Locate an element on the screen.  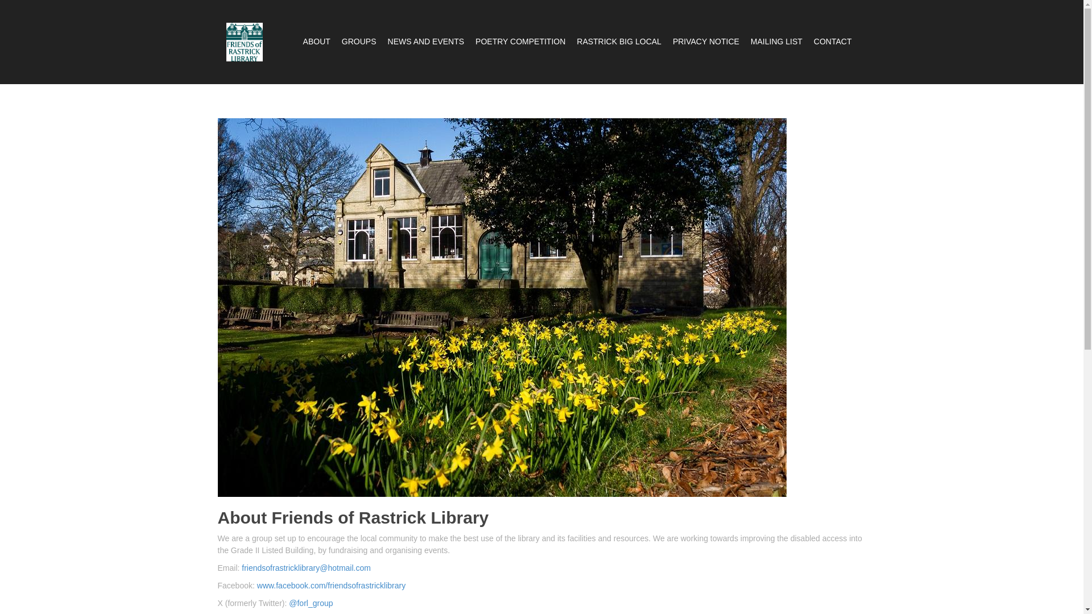
POETRY COMPETITION is located at coordinates (520, 42).